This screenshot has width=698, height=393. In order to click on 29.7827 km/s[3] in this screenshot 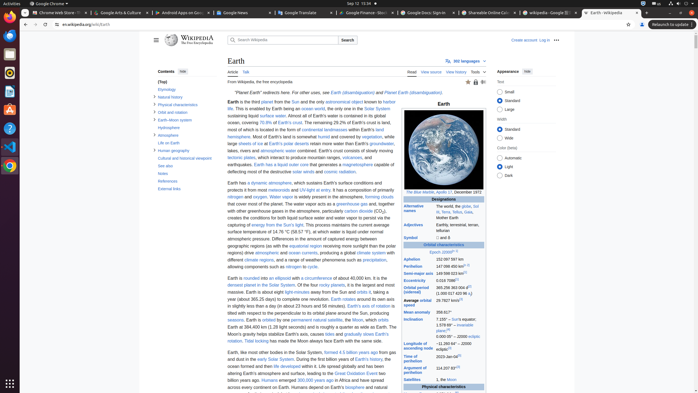, I will do `click(460, 303)`.